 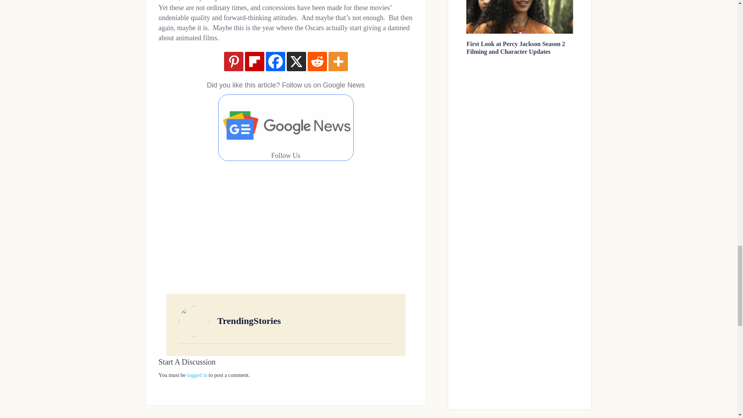 What do you see at coordinates (275, 61) in the screenshot?
I see `Facebook` at bounding box center [275, 61].